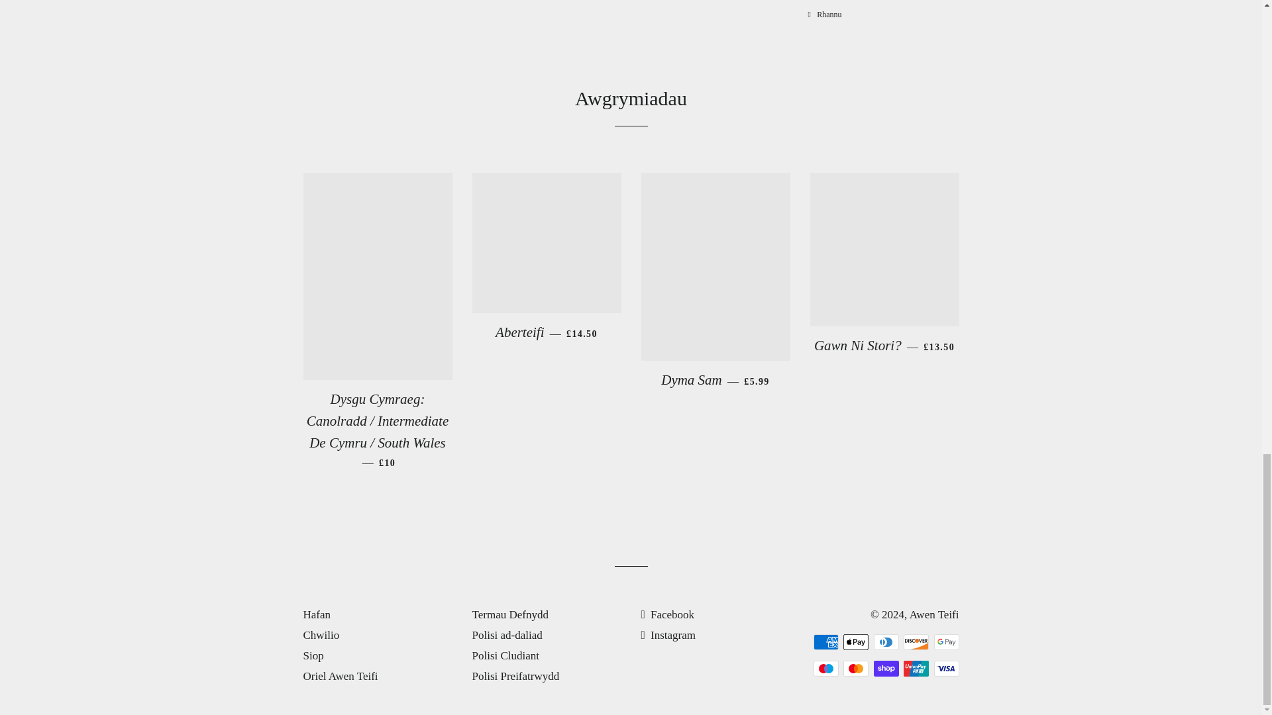 This screenshot has width=1272, height=715. Describe the element at coordinates (885, 642) in the screenshot. I see `Diners Club` at that location.